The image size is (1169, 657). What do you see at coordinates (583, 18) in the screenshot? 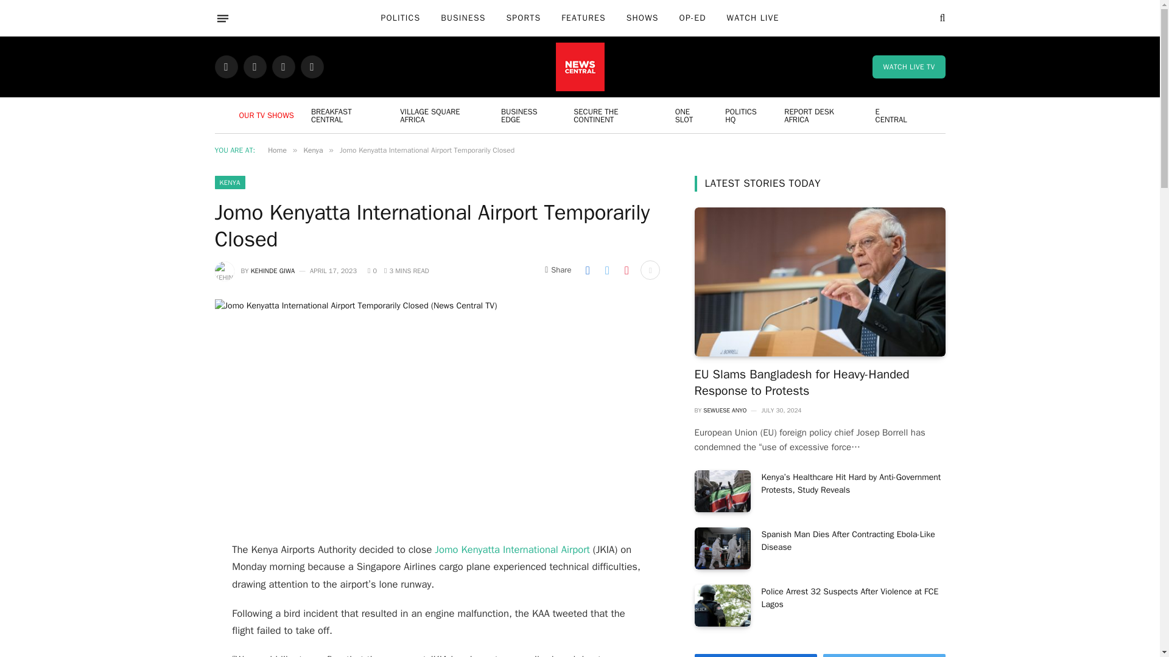
I see `FEATURES` at bounding box center [583, 18].